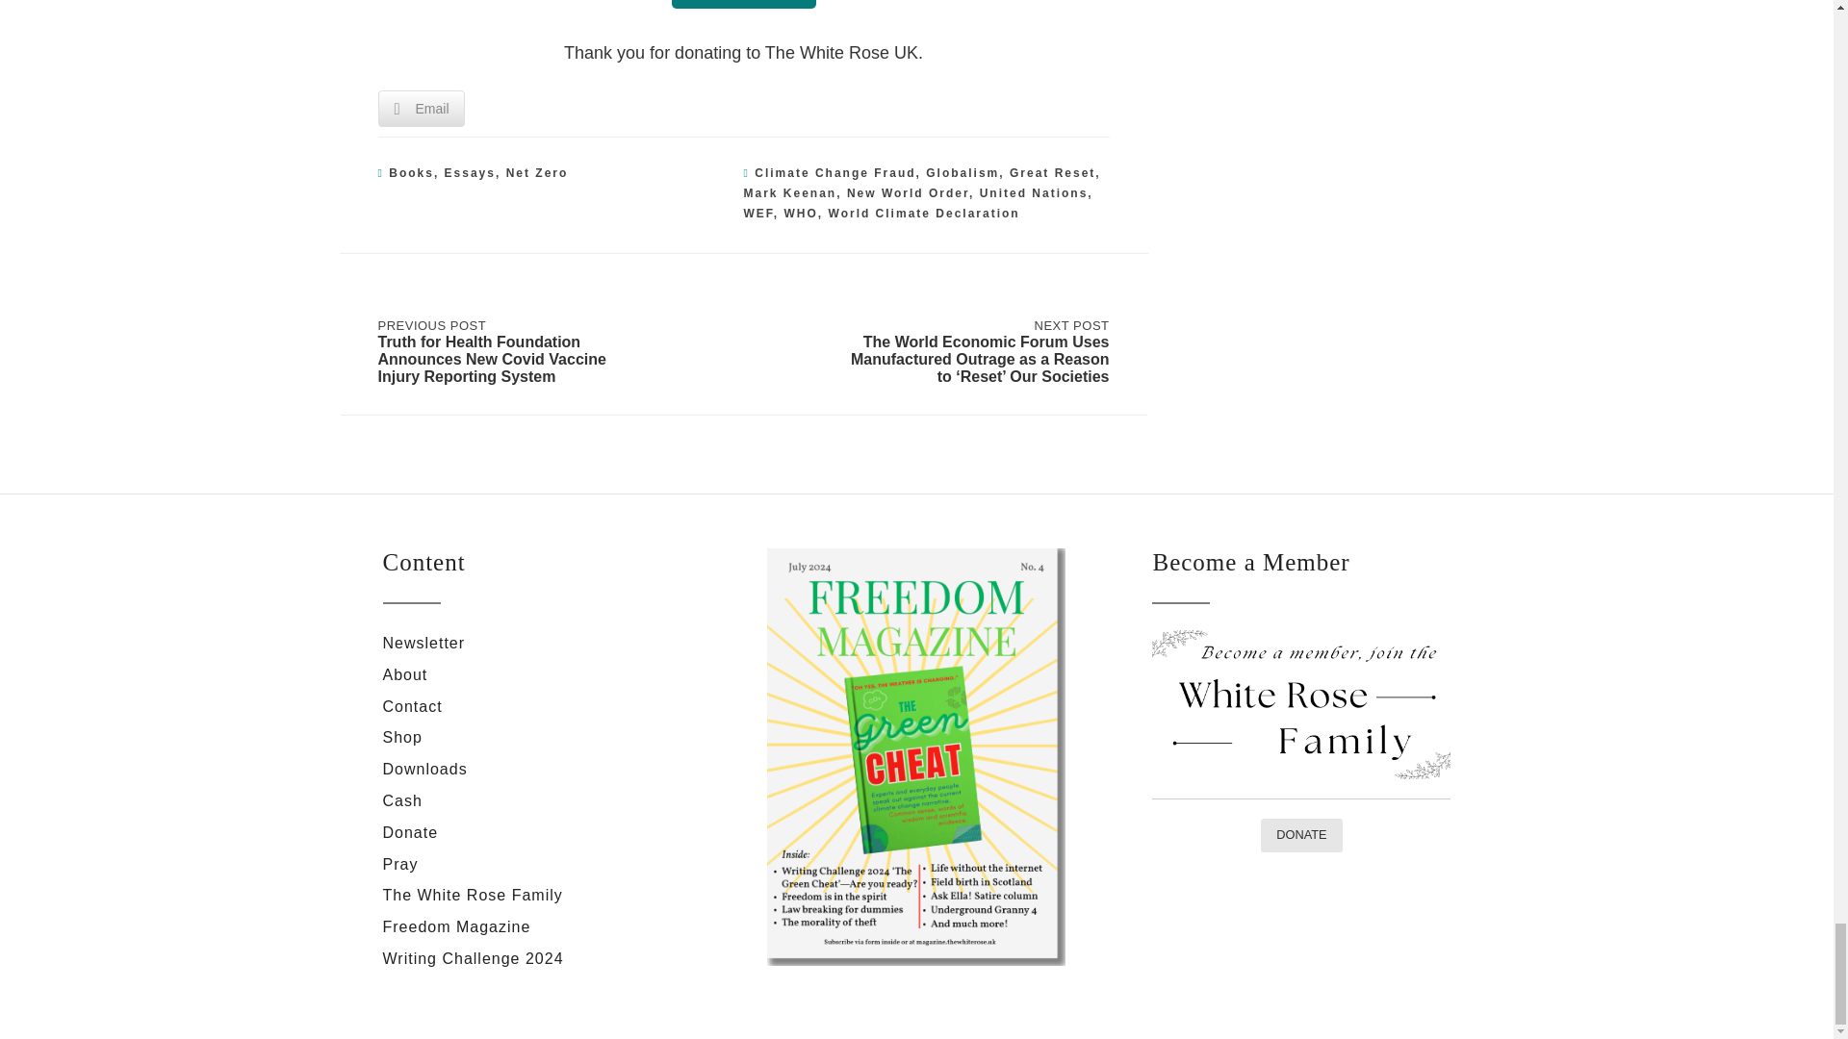 This screenshot has height=1039, width=1848. Describe the element at coordinates (924, 213) in the screenshot. I see `World Climate Declaration` at that location.